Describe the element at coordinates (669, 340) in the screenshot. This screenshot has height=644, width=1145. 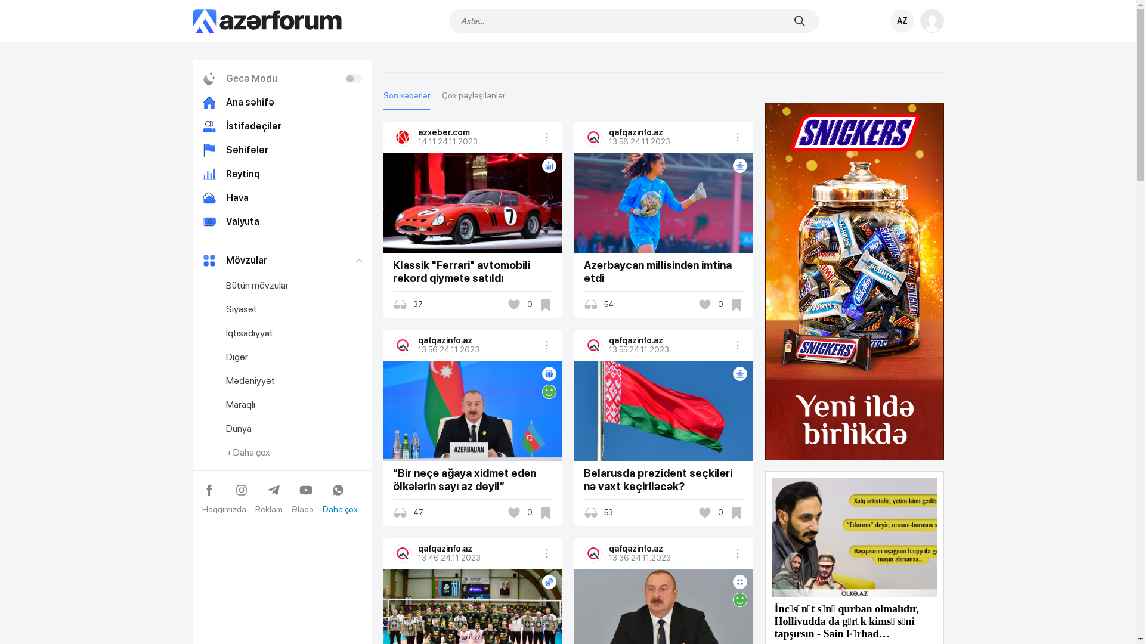
I see `qafqazinfo.az` at that location.